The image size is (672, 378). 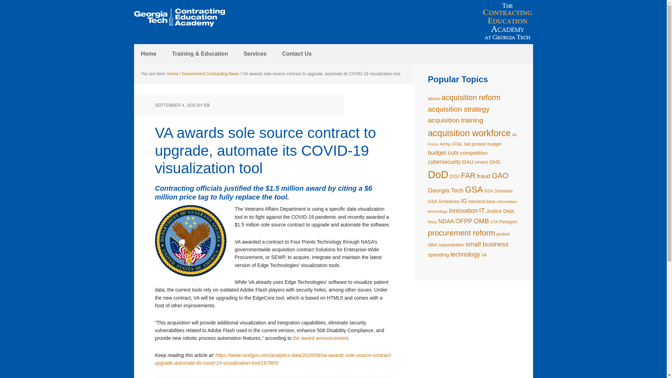 I want to click on cybersecurity, so click(x=444, y=162).